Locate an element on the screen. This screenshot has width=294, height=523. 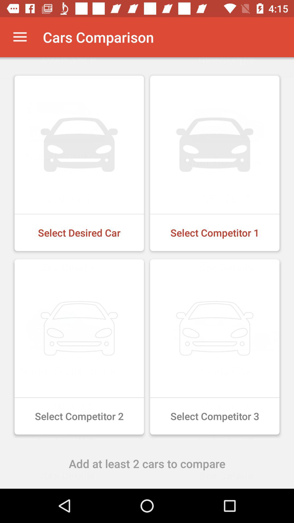
turn off the item to the left of cars comparison is located at coordinates (20, 37).